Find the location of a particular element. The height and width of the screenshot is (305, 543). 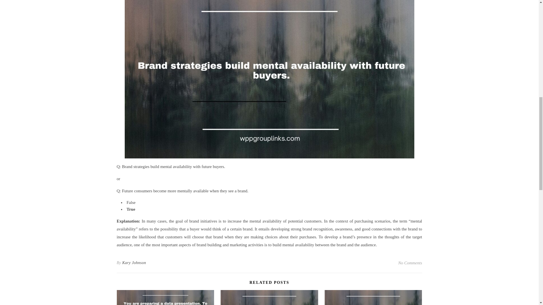

Posts by Kary Johnson is located at coordinates (134, 263).